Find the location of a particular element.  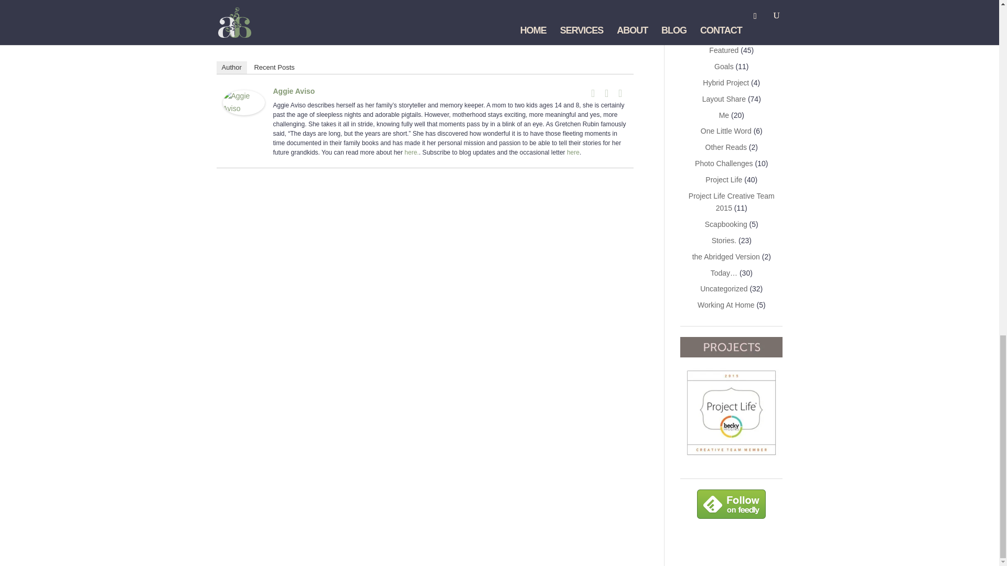

Featured is located at coordinates (723, 50).